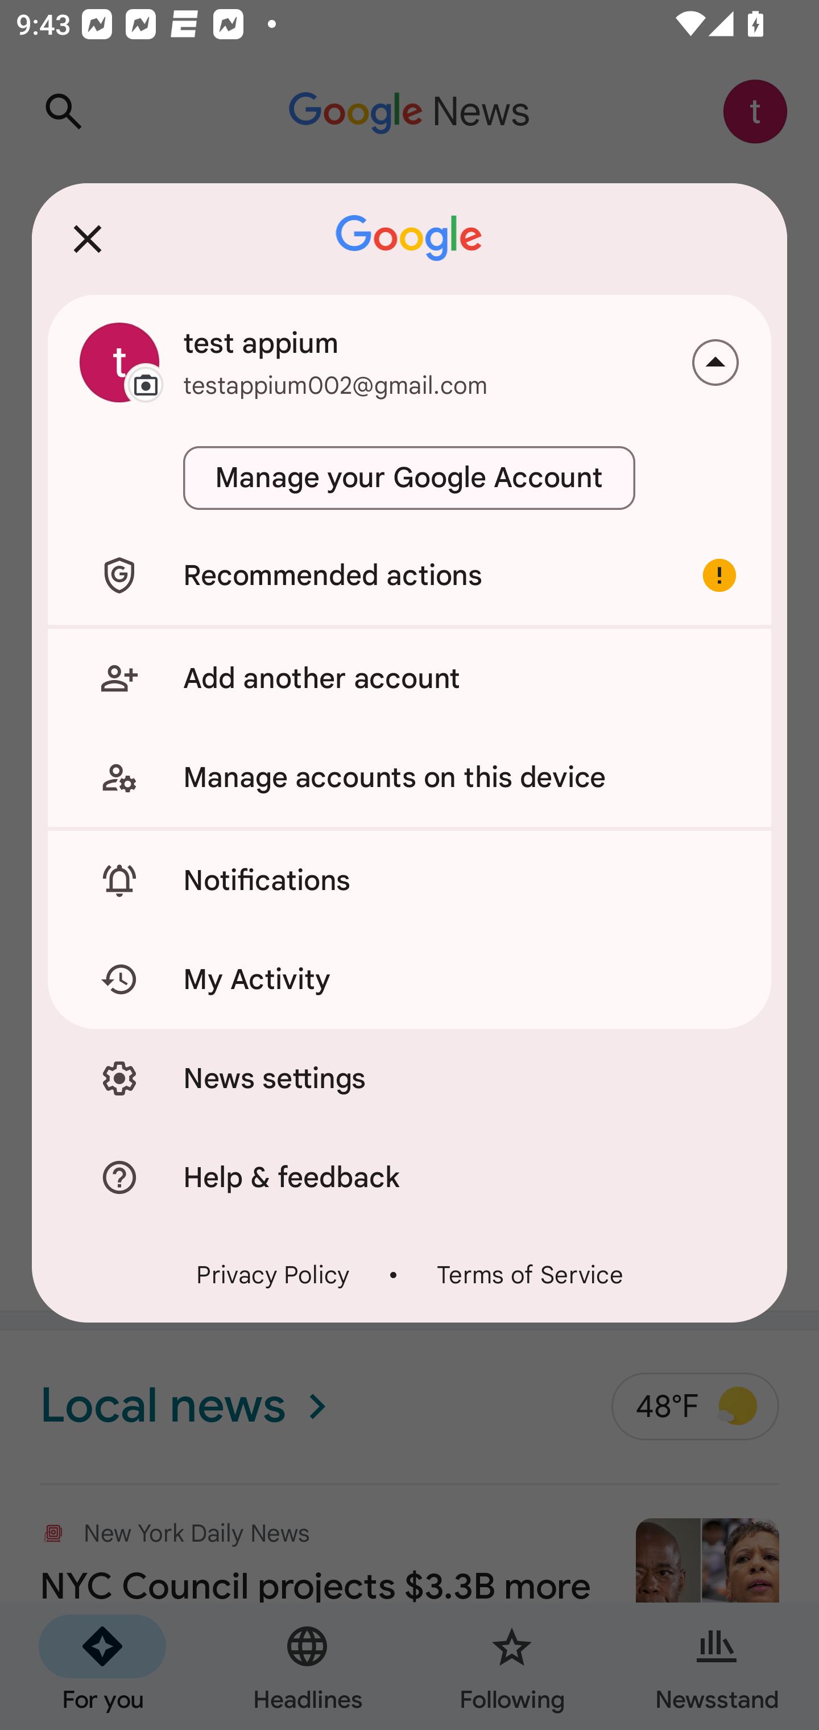  I want to click on Terms of Service, so click(529, 1274).